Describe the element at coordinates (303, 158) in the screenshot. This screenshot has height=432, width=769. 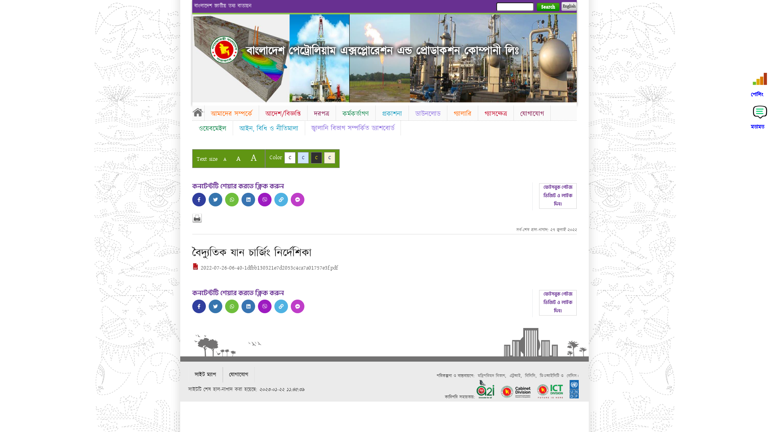
I see `C` at that location.